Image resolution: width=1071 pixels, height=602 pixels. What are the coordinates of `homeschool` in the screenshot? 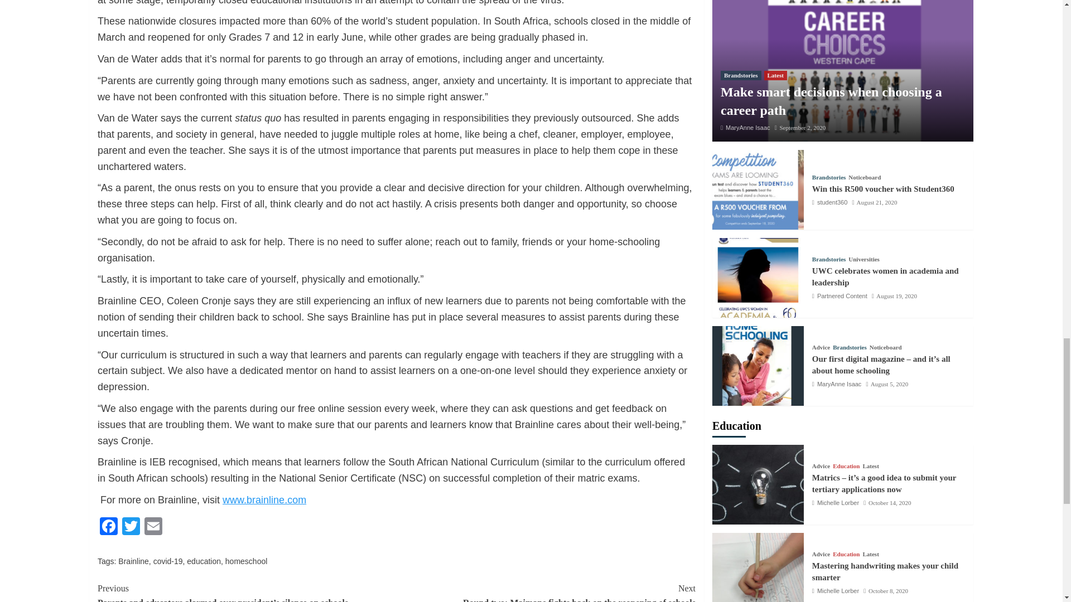 It's located at (247, 561).